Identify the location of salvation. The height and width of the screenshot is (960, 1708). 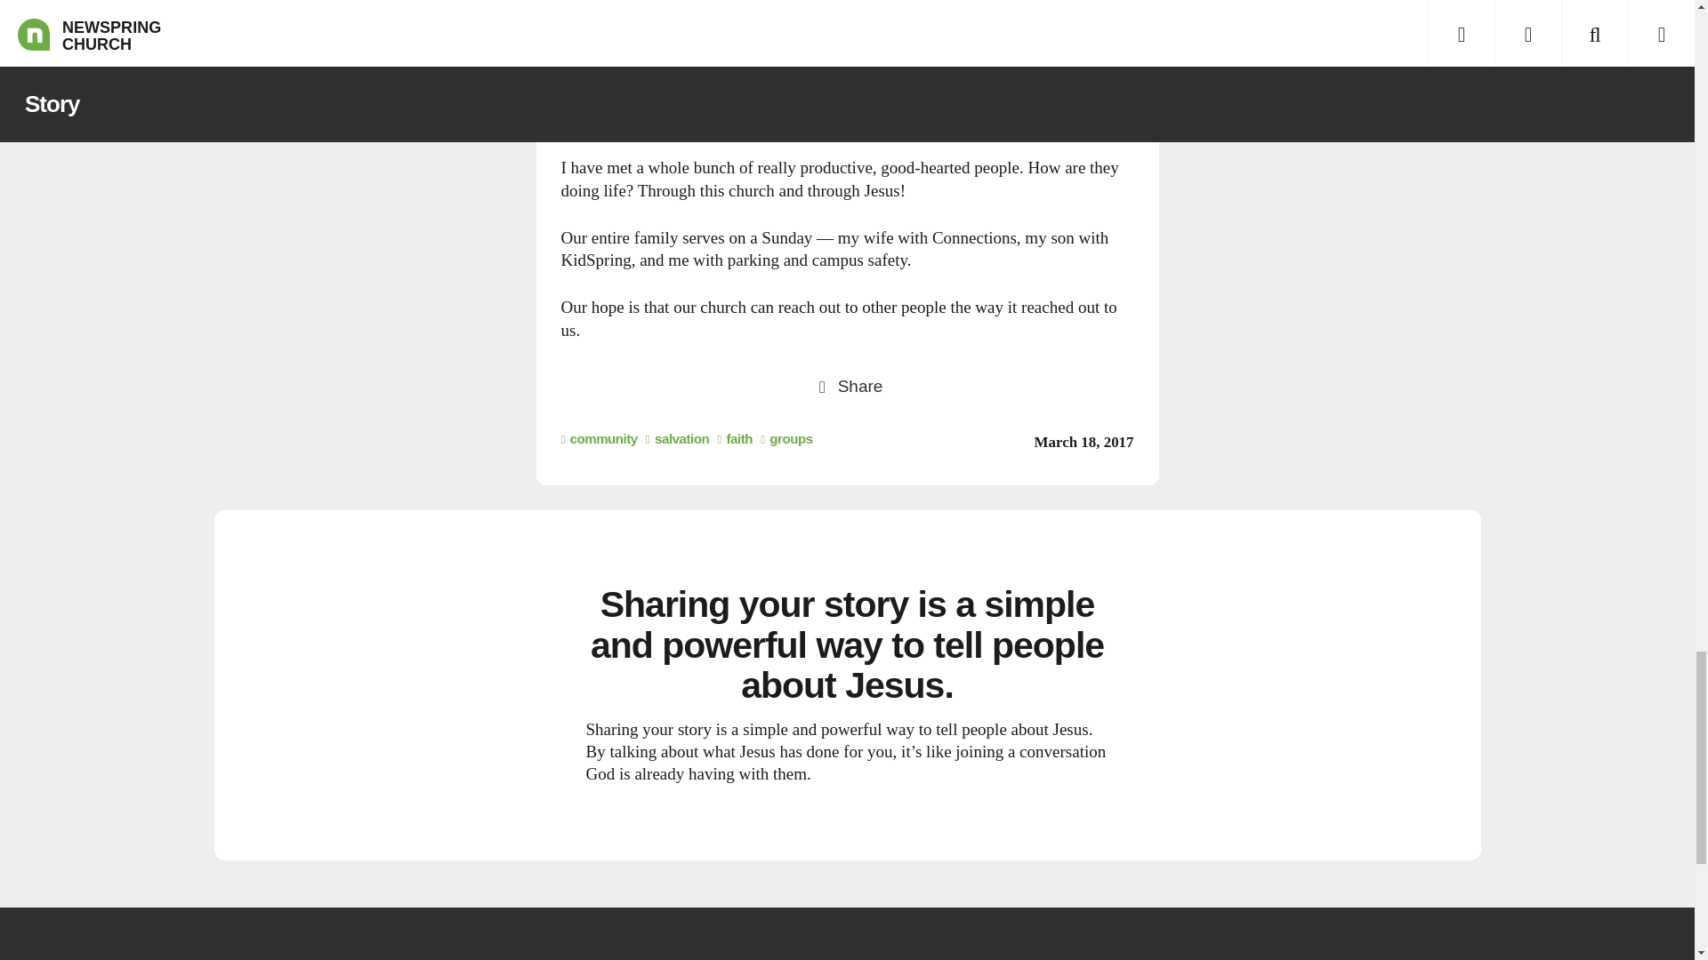
(676, 438).